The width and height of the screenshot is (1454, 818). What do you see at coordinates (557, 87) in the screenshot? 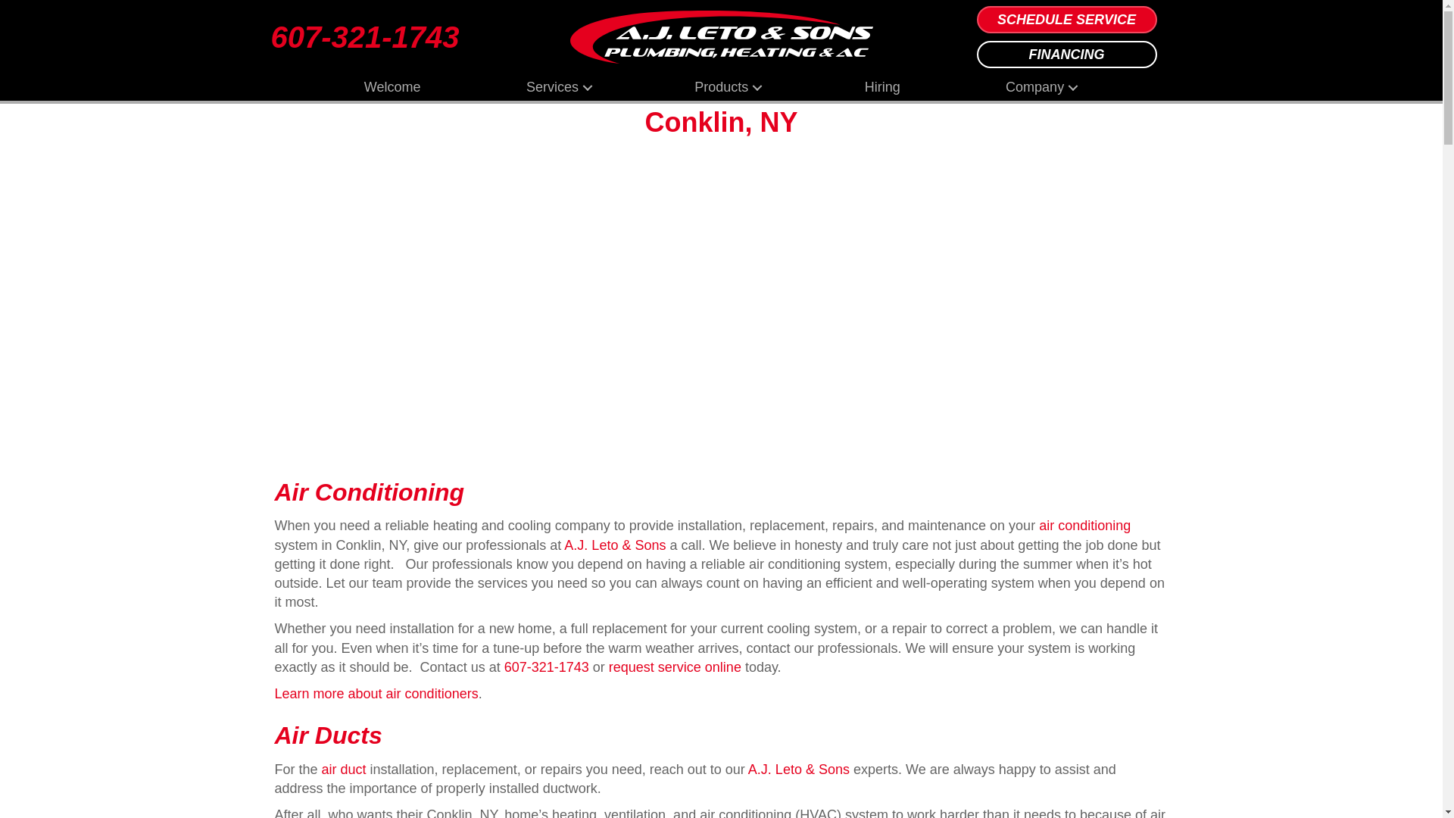
I see `Services` at bounding box center [557, 87].